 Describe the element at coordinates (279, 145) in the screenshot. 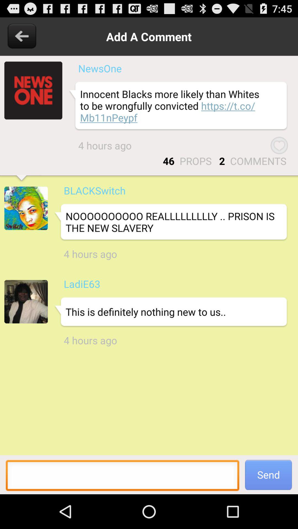

I see `open app to the right of the 4 hours ago icon` at that location.